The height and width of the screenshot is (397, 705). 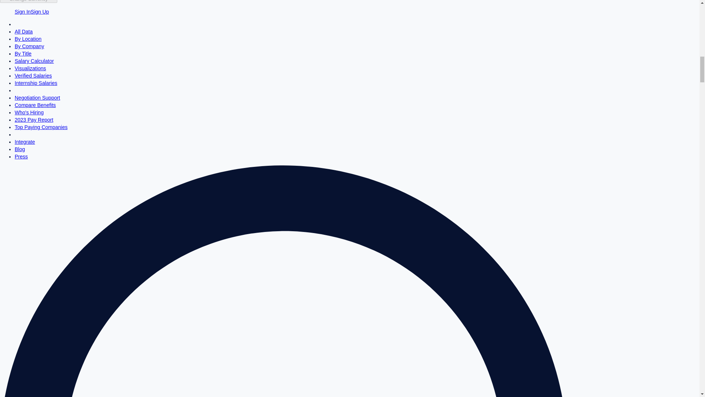 What do you see at coordinates (35, 105) in the screenshot?
I see `Compare Benefits` at bounding box center [35, 105].